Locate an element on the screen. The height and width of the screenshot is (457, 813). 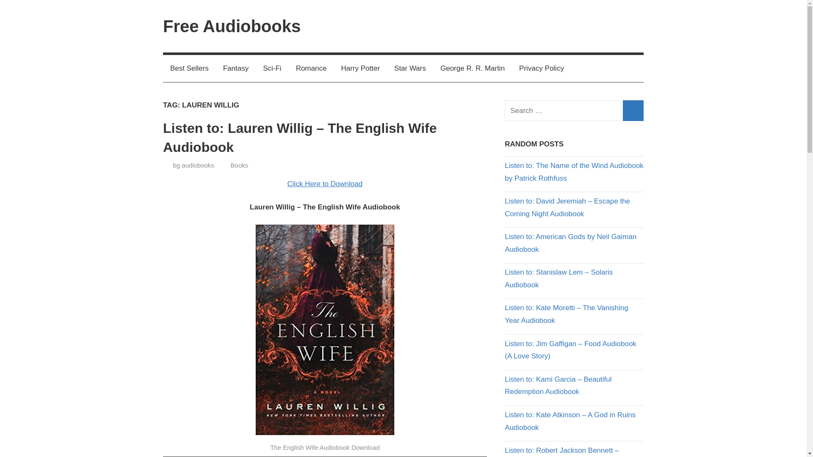
Free Audiobooks is located at coordinates (232, 26).